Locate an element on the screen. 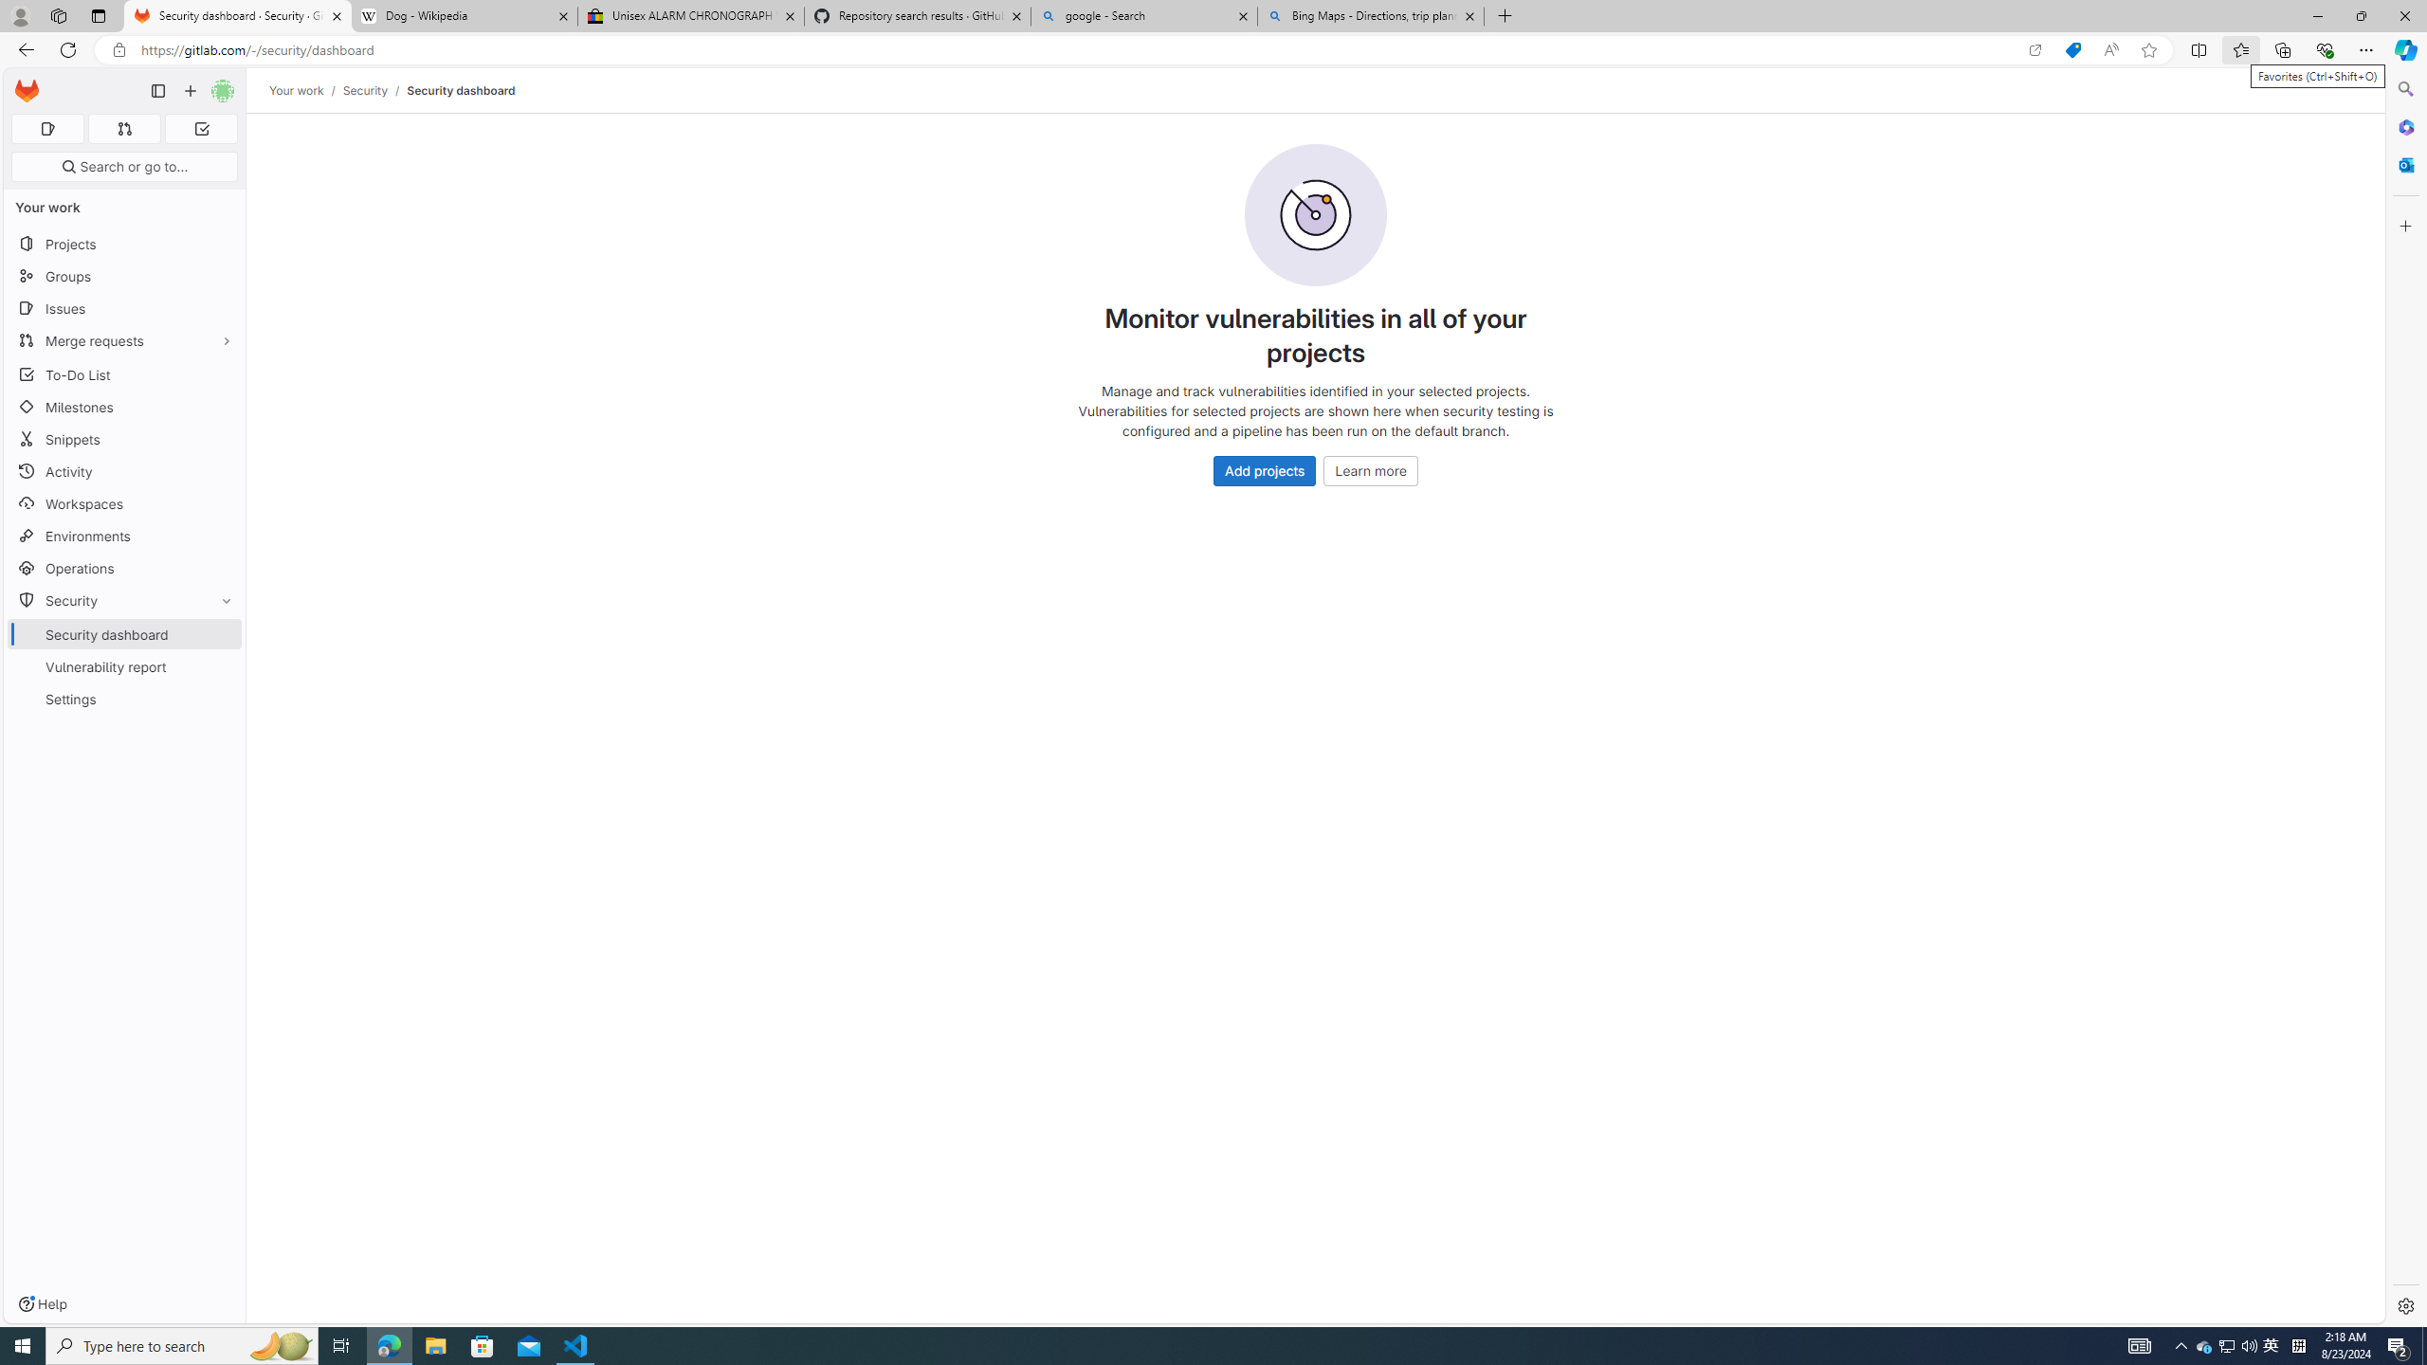 The height and width of the screenshot is (1365, 2427). To-Do List is located at coordinates (125, 373).